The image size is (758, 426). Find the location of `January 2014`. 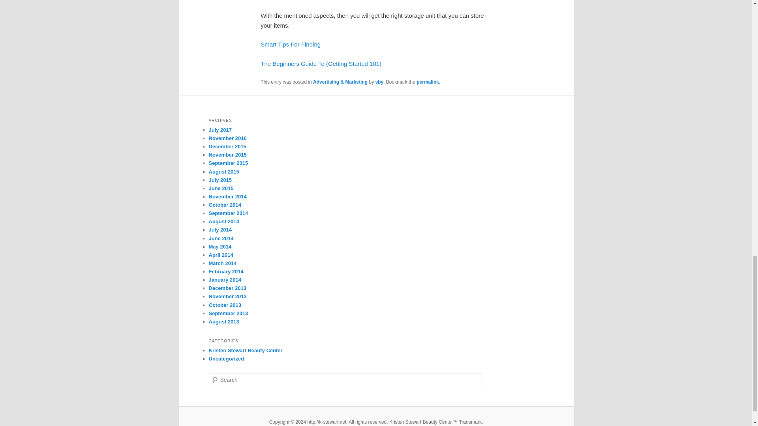

January 2014 is located at coordinates (225, 280).